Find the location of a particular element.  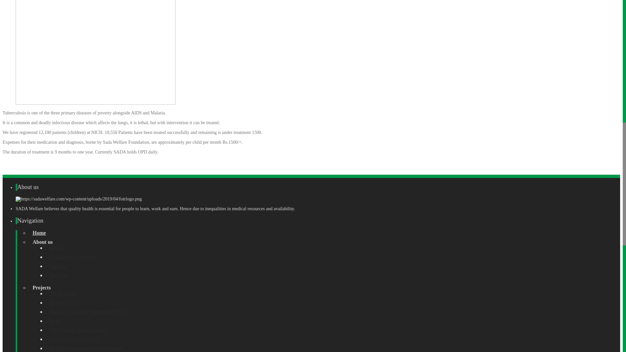

Services is located at coordinates (58, 266).